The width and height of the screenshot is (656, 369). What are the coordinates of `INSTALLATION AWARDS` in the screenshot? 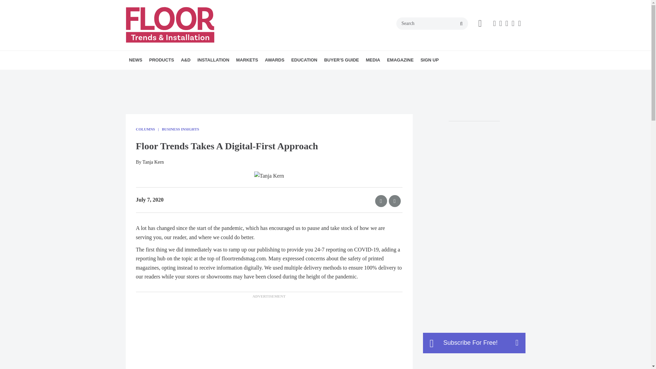 It's located at (304, 75).